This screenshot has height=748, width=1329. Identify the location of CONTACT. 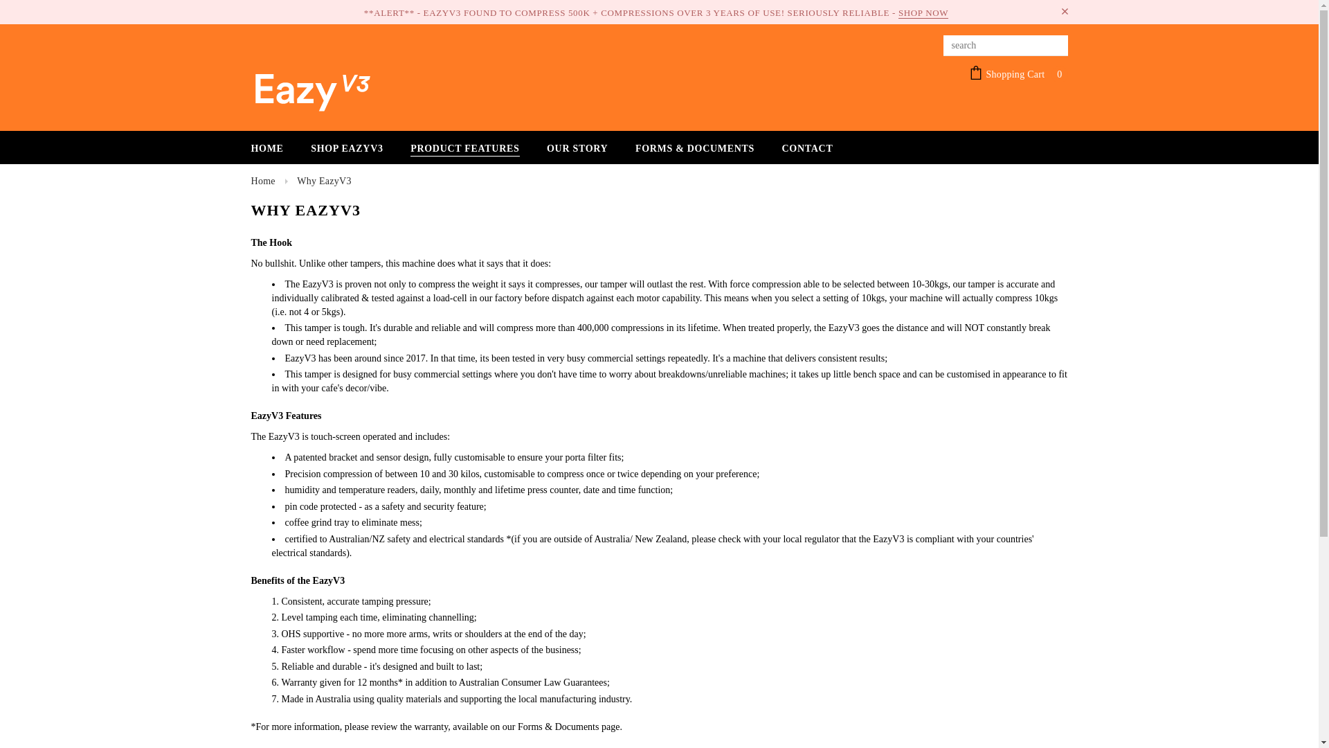
(808, 149).